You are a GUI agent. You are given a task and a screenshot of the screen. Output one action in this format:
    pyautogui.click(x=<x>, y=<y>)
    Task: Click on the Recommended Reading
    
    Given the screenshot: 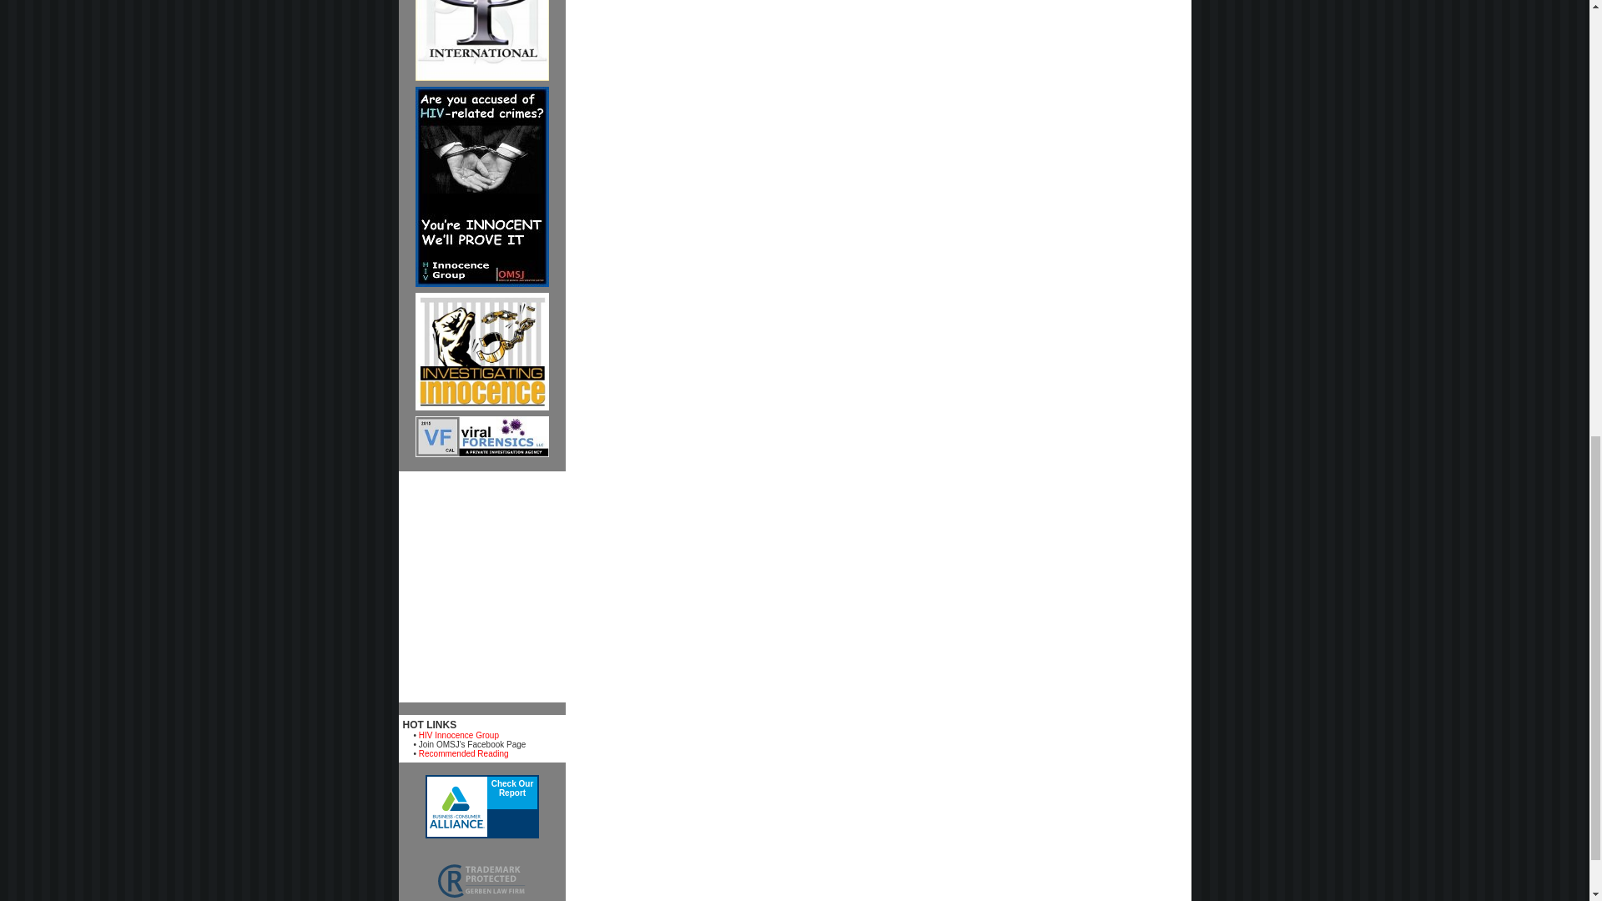 What is the action you would take?
    pyautogui.click(x=464, y=753)
    